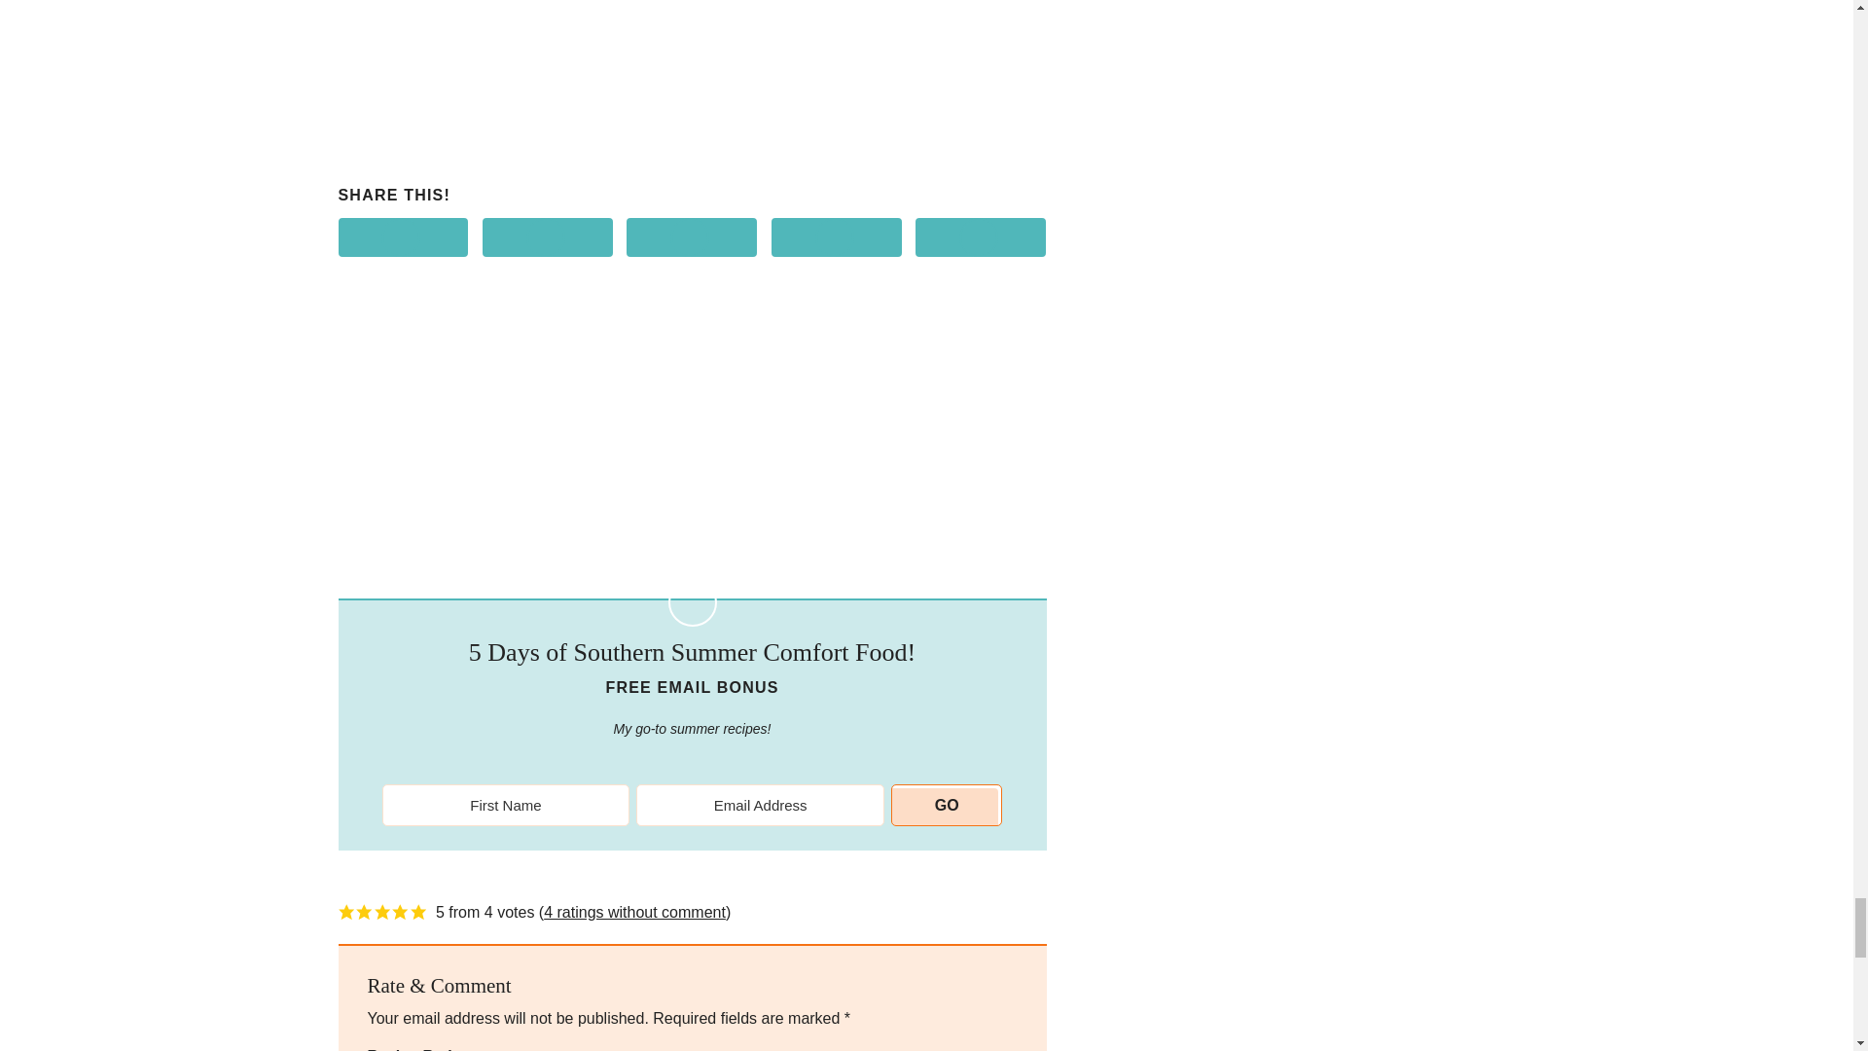  I want to click on Share on Flipboard, so click(691, 236).